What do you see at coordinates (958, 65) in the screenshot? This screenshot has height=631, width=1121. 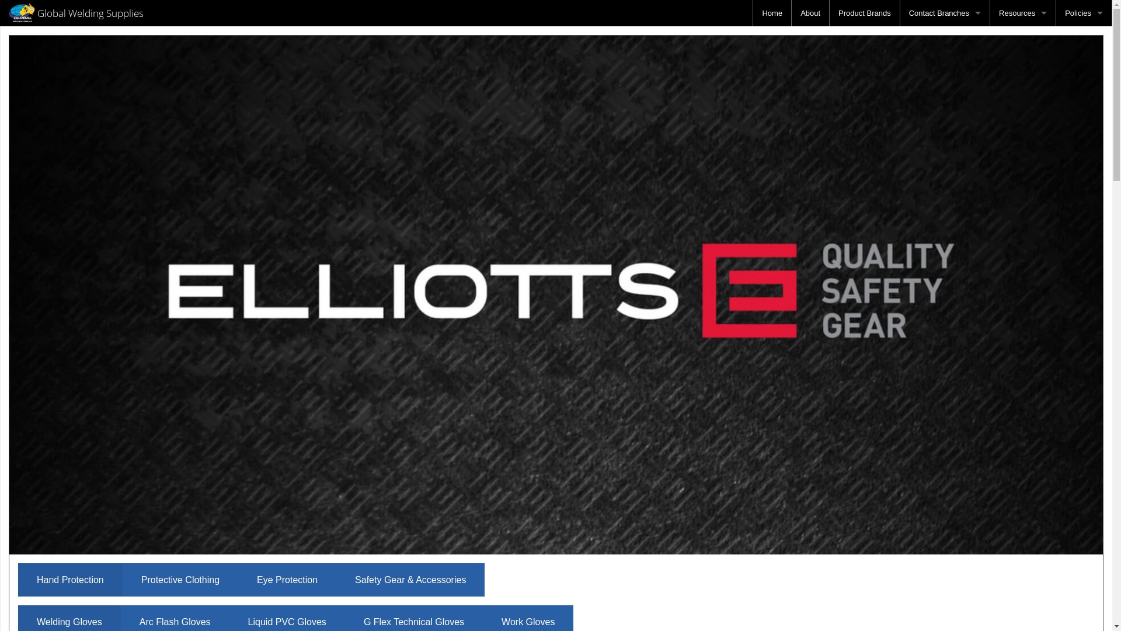 I see `Product Catalogues` at bounding box center [958, 65].